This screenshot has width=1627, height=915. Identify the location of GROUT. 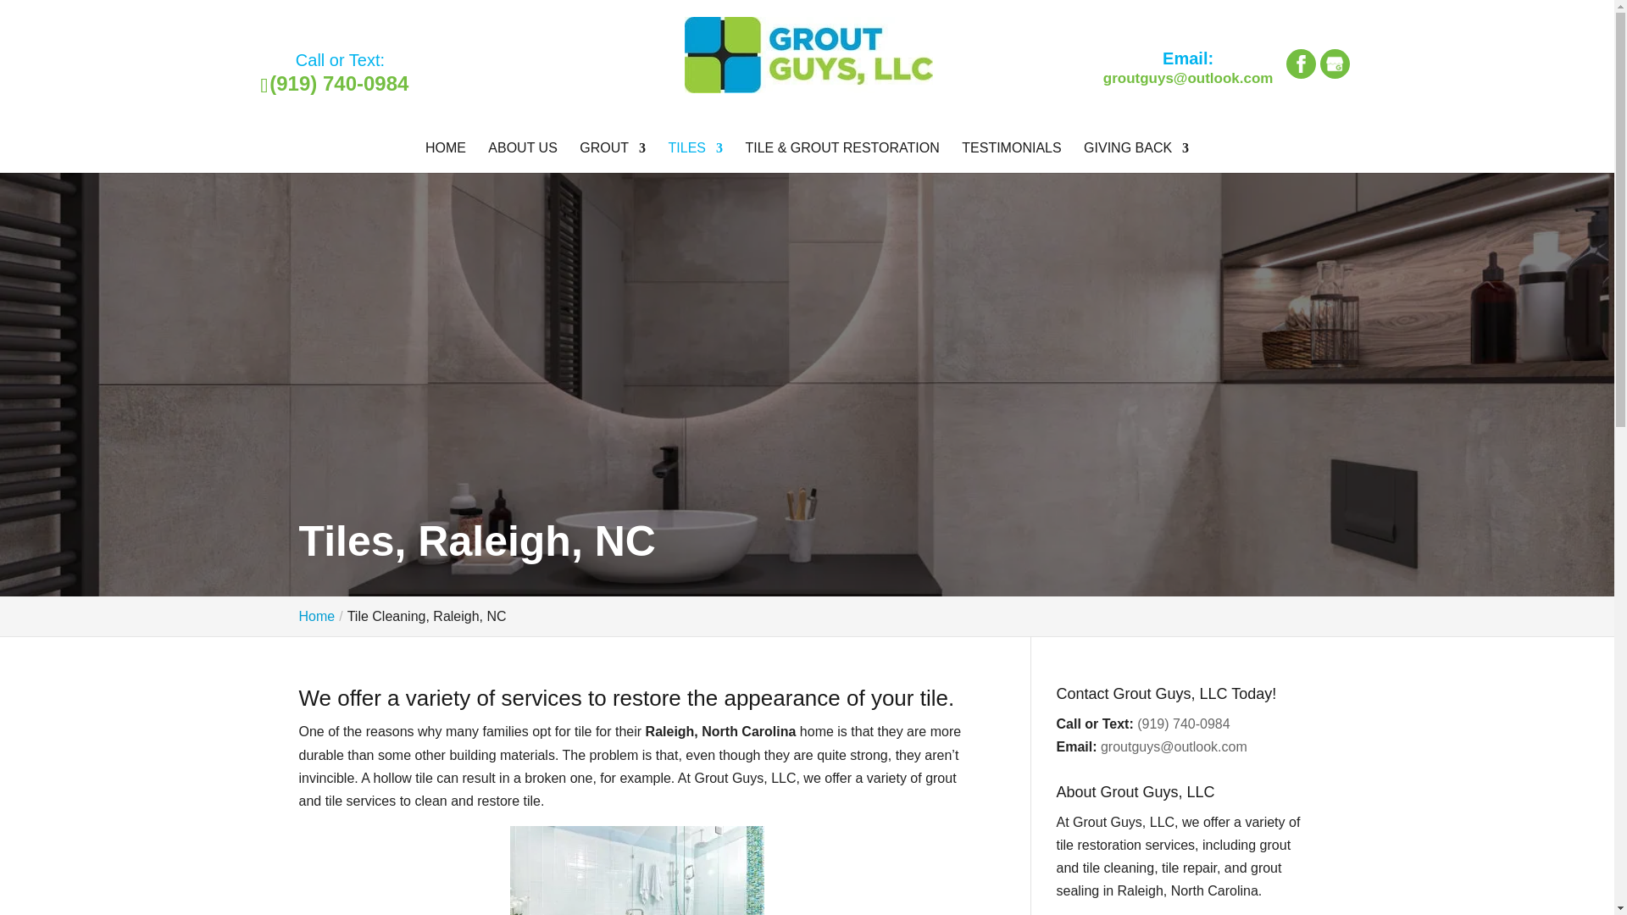
(612, 158).